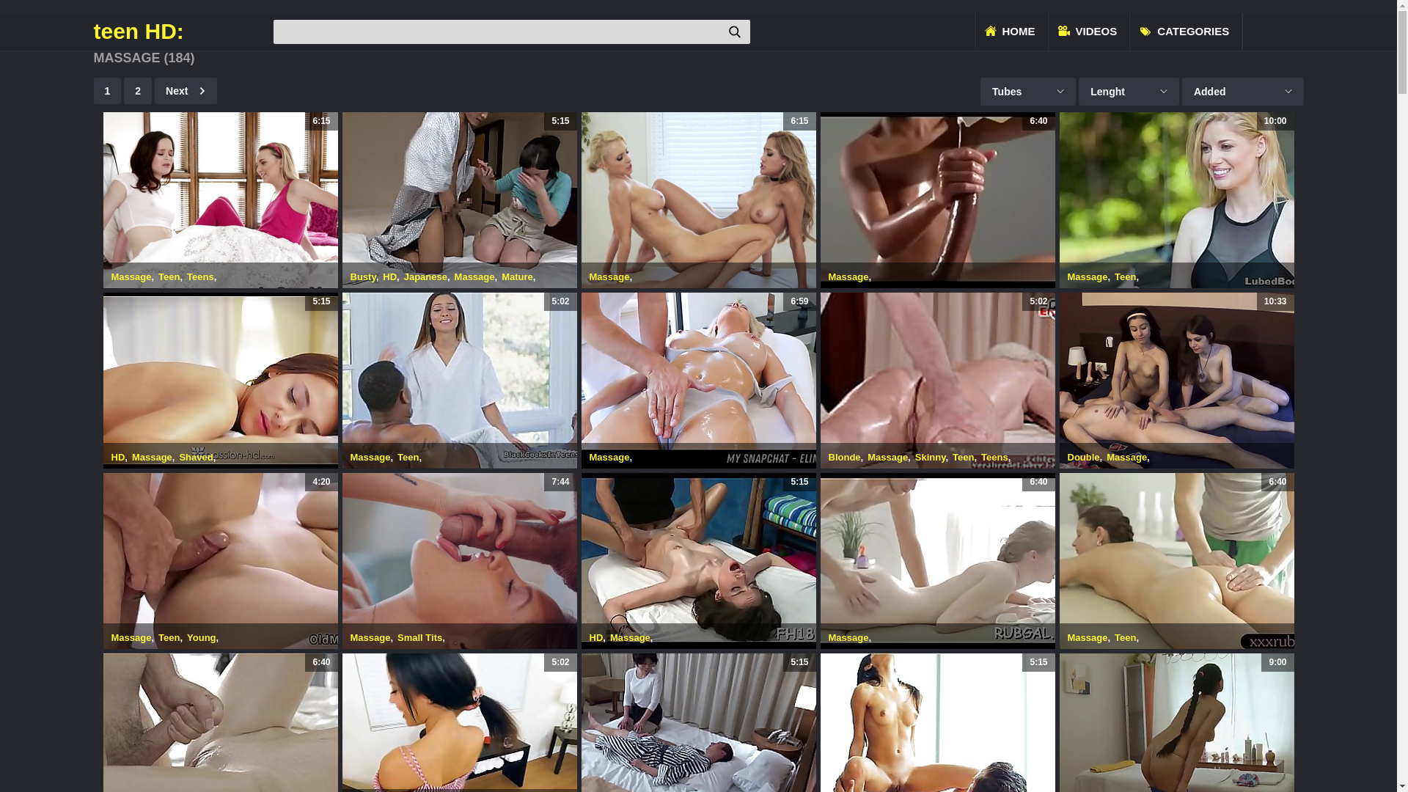  I want to click on Shaved, so click(196, 458).